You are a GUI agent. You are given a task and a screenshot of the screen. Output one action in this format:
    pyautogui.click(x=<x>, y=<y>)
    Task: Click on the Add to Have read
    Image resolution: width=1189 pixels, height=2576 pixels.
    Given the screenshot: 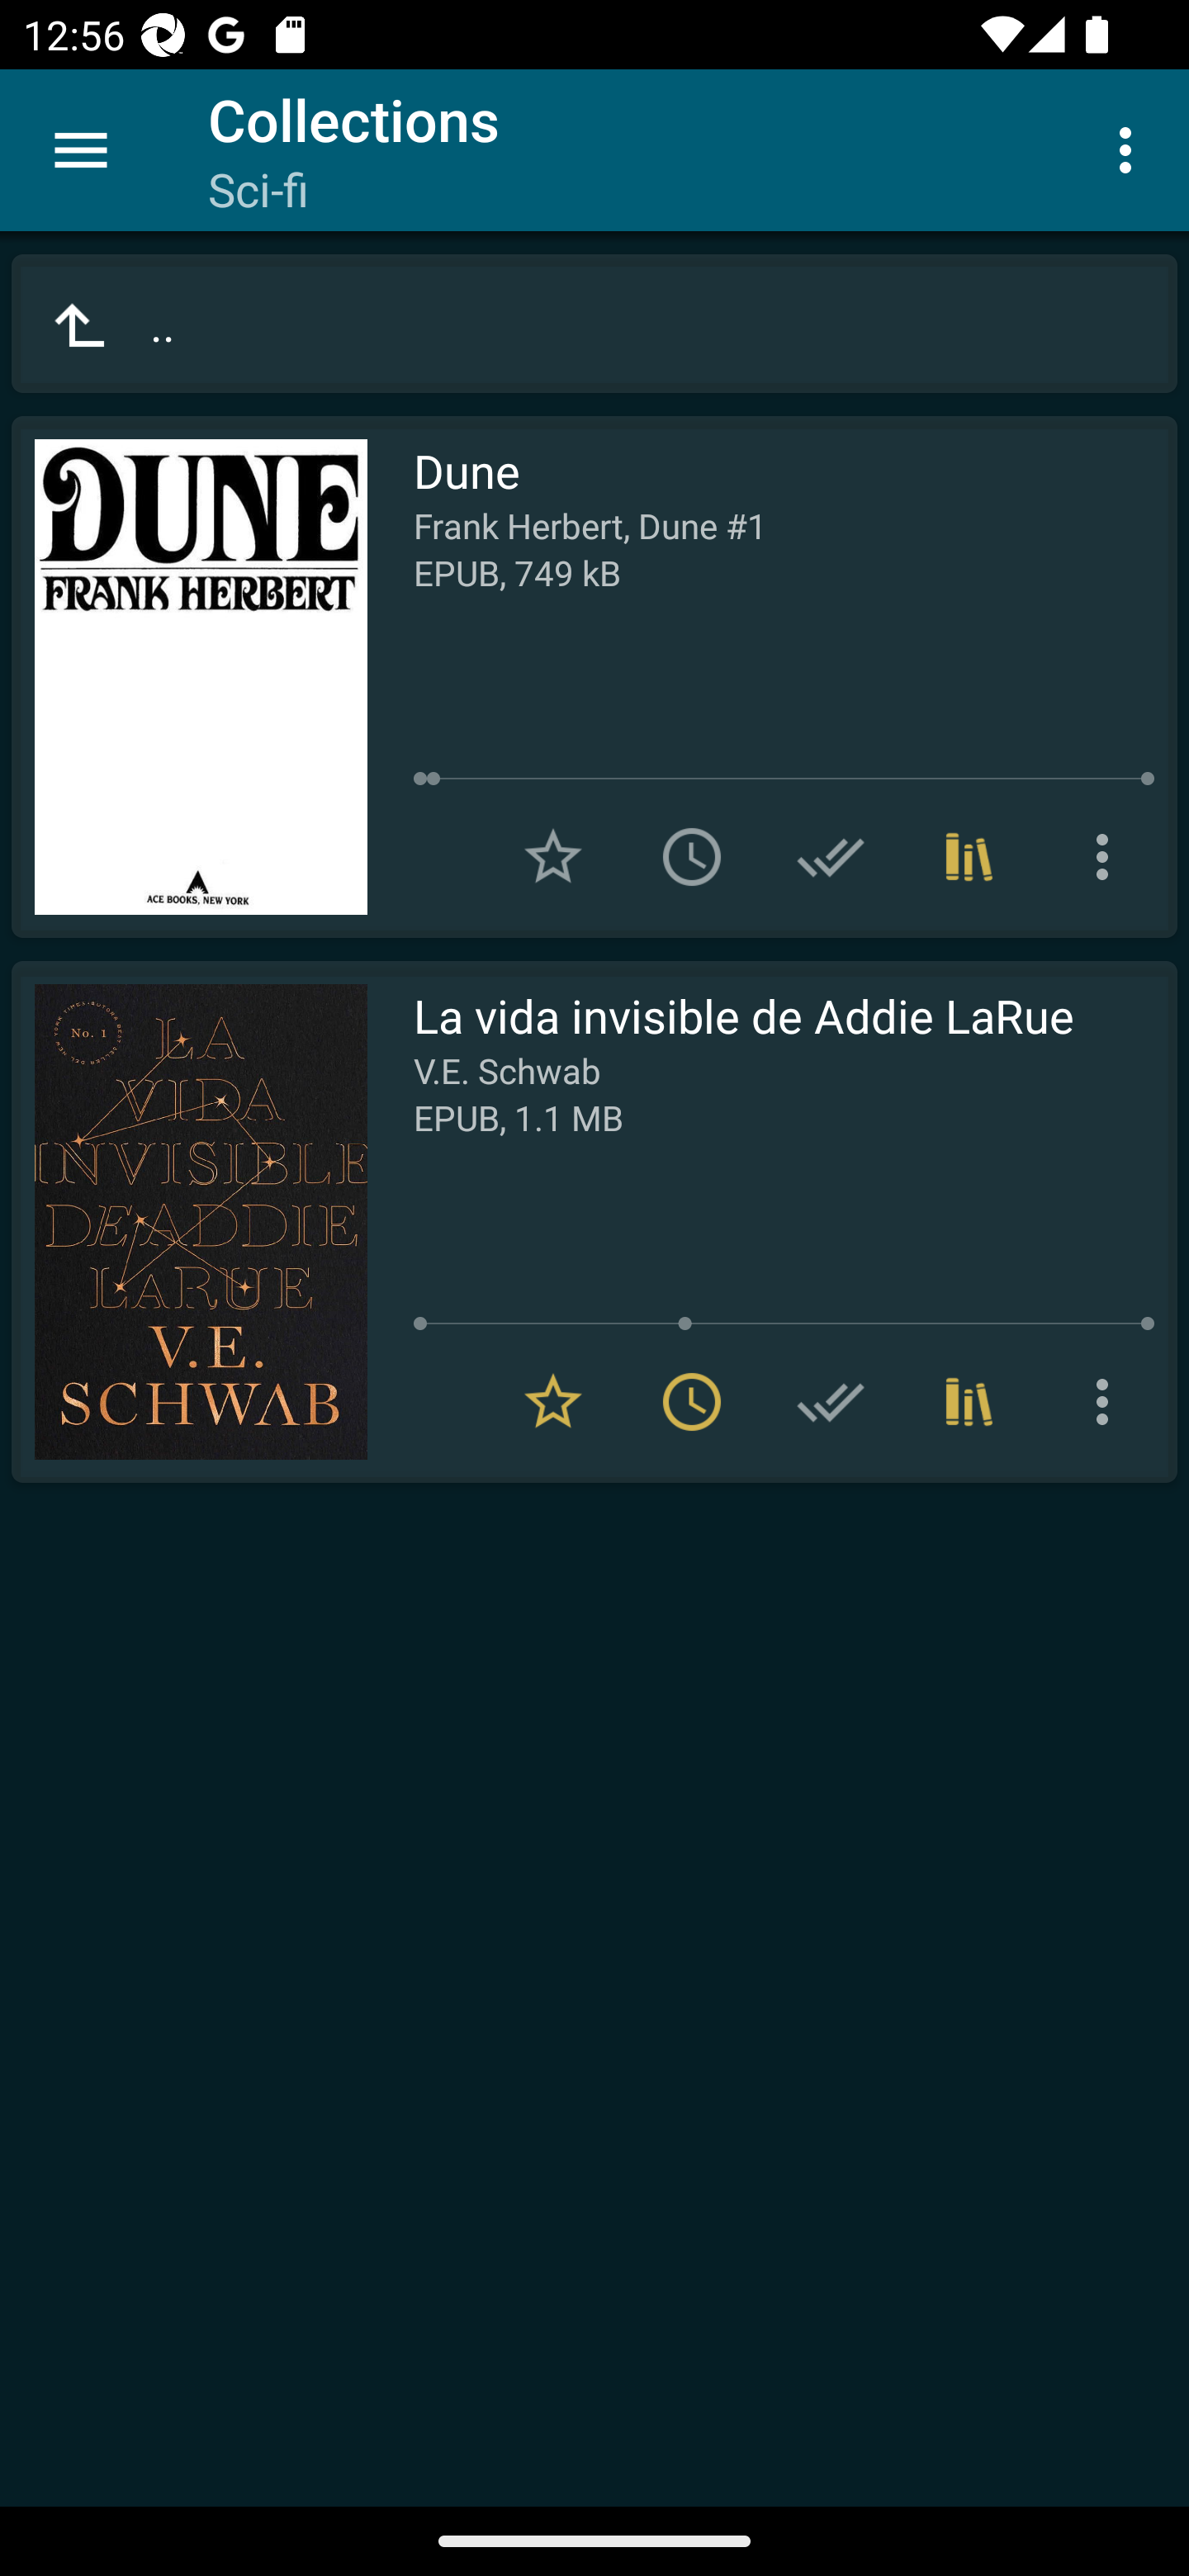 What is the action you would take?
    pyautogui.click(x=831, y=857)
    